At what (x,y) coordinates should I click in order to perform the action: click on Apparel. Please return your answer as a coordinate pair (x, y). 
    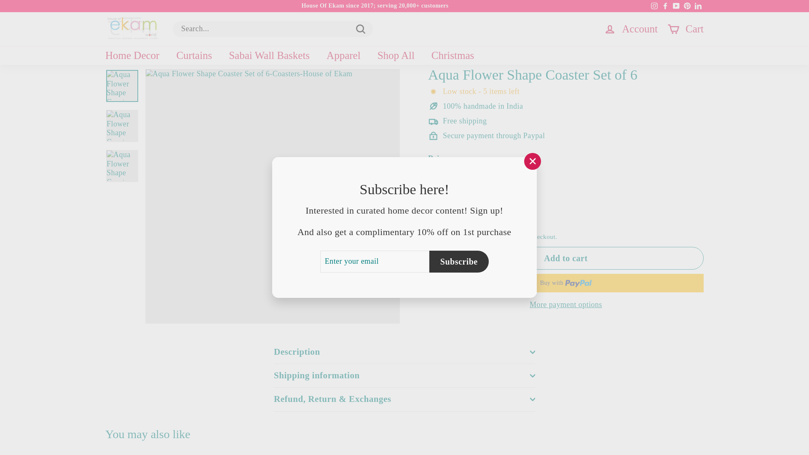
    Looking at the image, I should click on (343, 56).